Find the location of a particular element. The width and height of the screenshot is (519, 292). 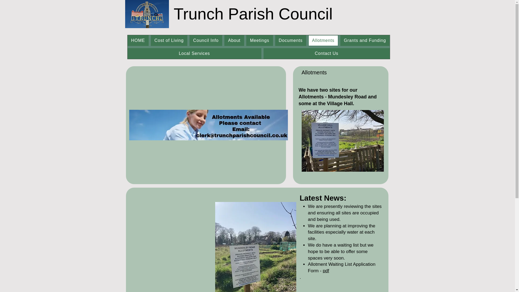

Cost of Living is located at coordinates (169, 40).